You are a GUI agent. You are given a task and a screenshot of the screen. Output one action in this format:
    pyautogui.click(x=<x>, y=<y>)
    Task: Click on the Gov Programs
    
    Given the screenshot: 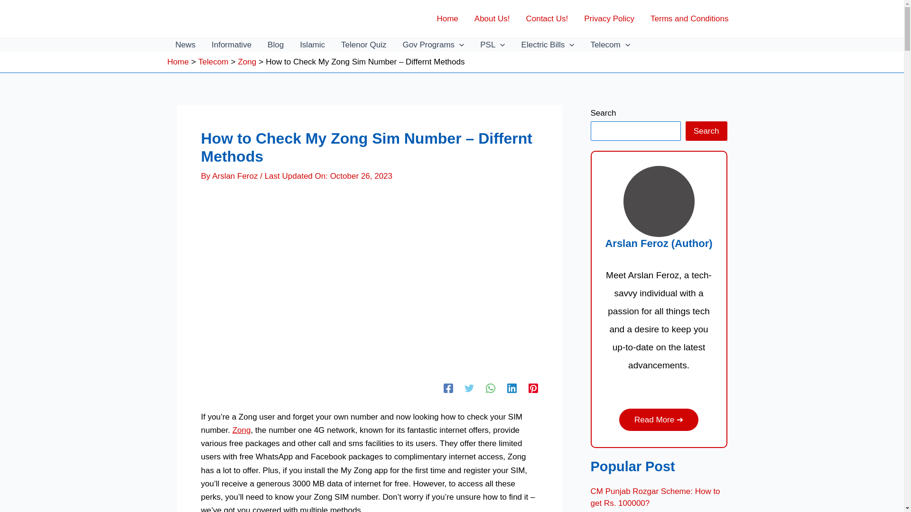 What is the action you would take?
    pyautogui.click(x=433, y=45)
    